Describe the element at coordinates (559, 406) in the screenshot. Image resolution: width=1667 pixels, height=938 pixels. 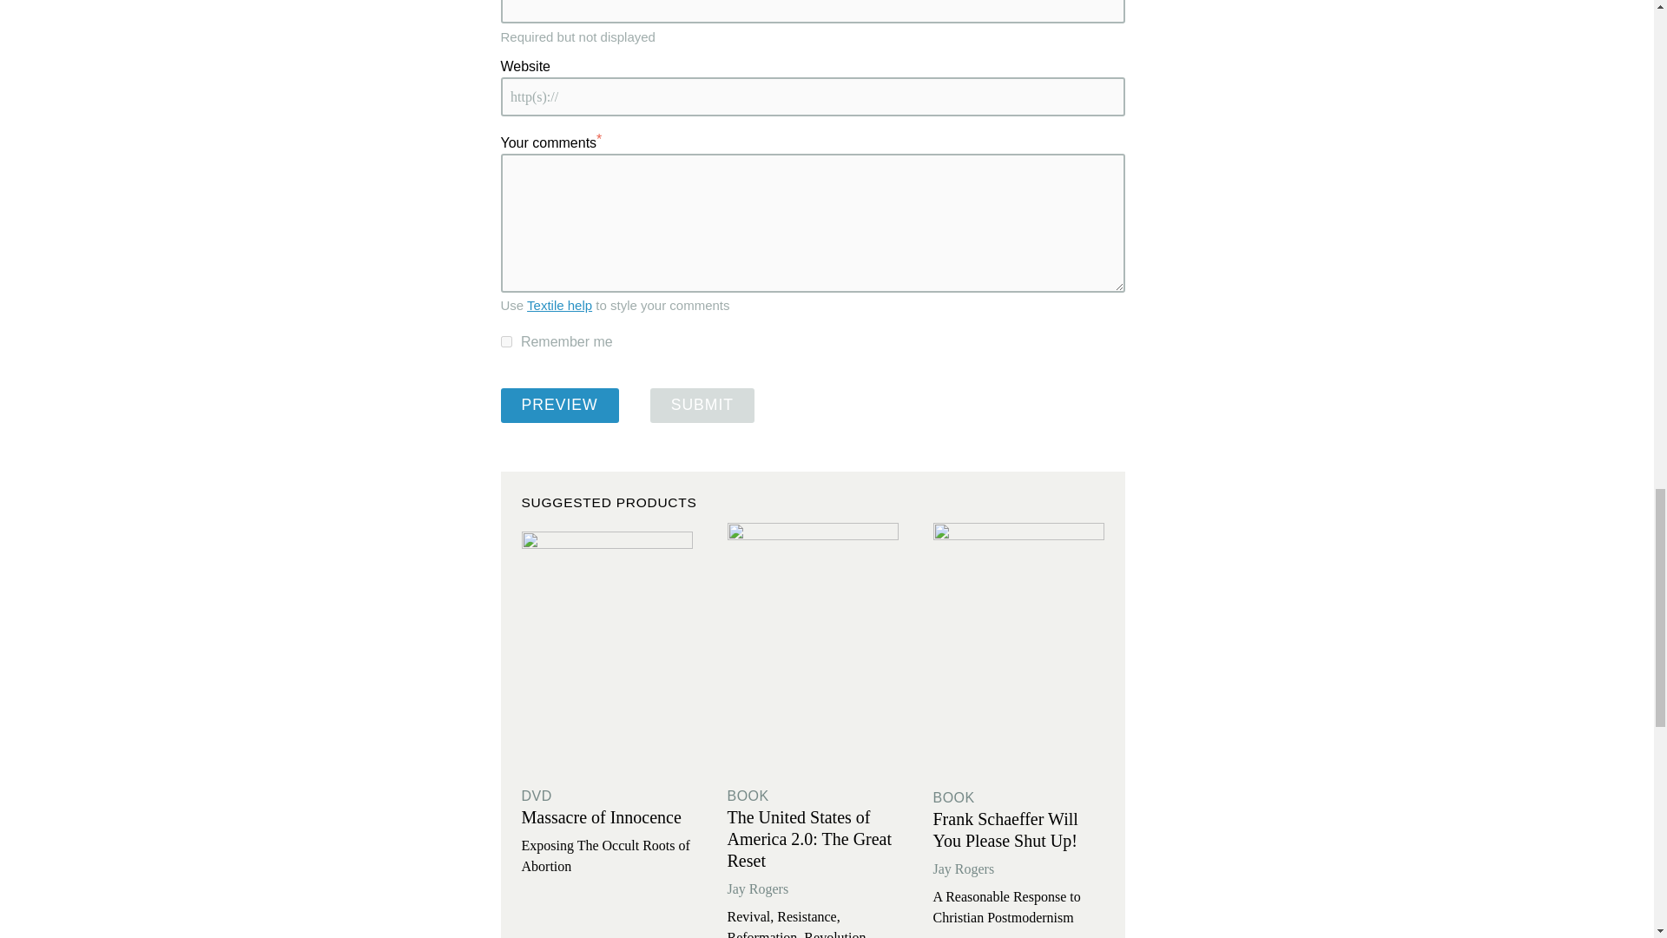
I see `Preview` at that location.